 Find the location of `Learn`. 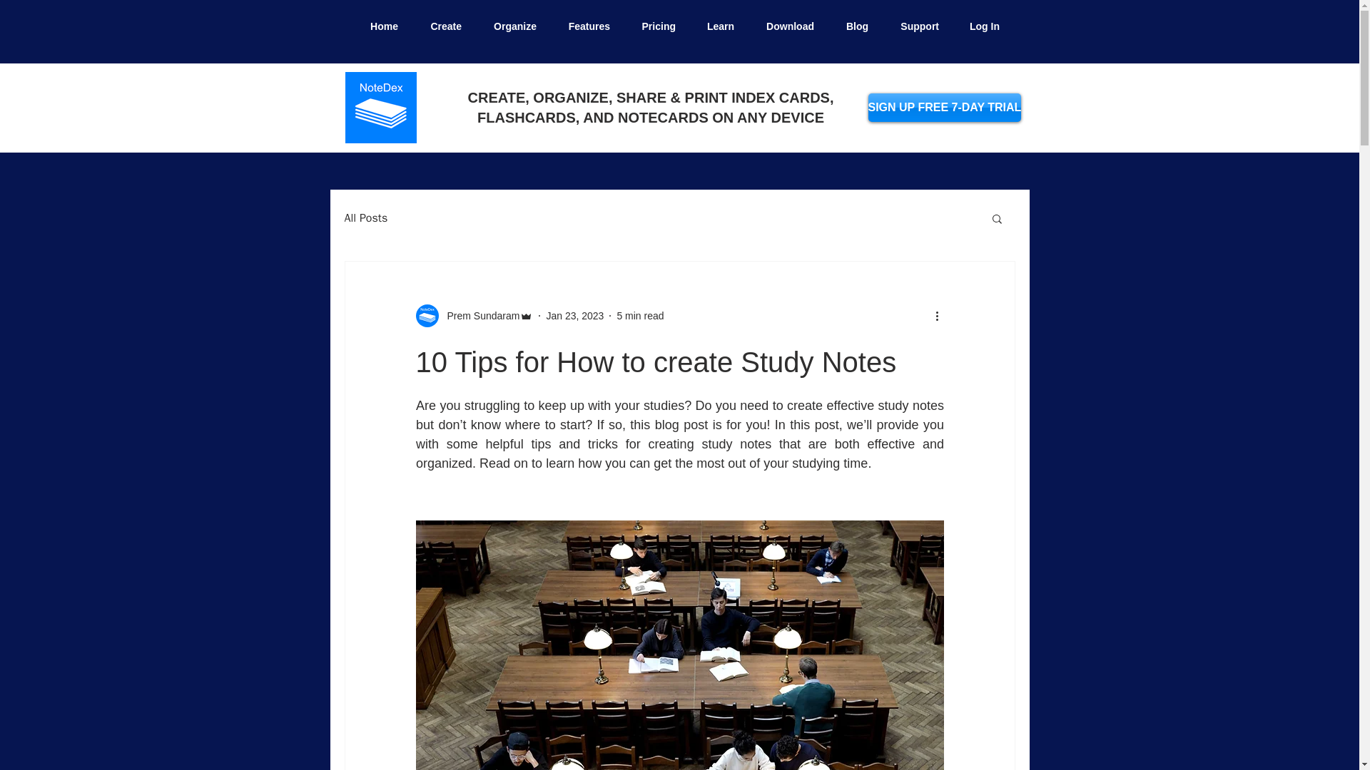

Learn is located at coordinates (715, 26).